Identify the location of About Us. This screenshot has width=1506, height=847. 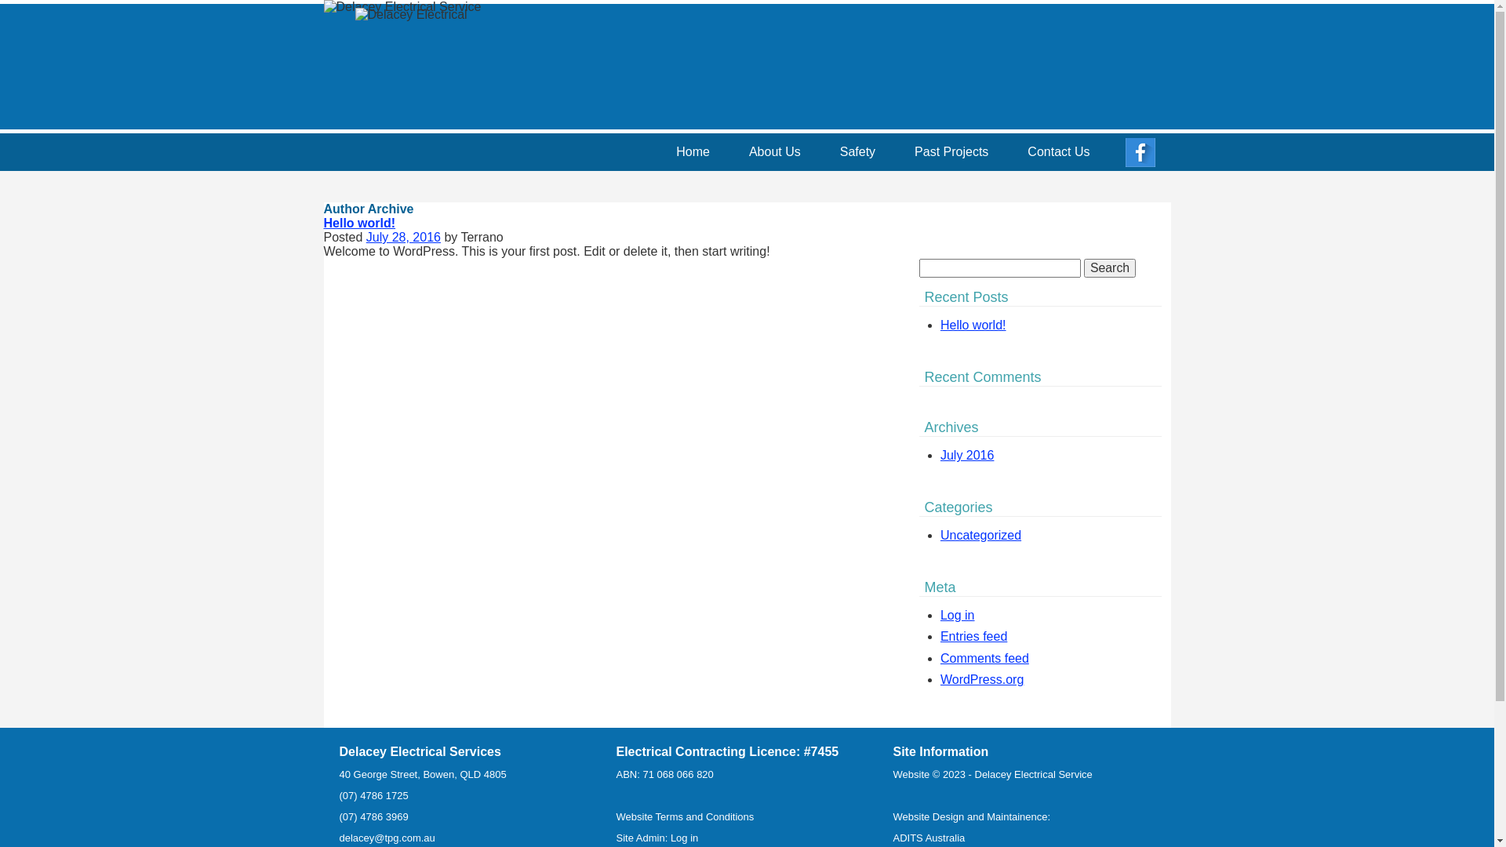
(775, 152).